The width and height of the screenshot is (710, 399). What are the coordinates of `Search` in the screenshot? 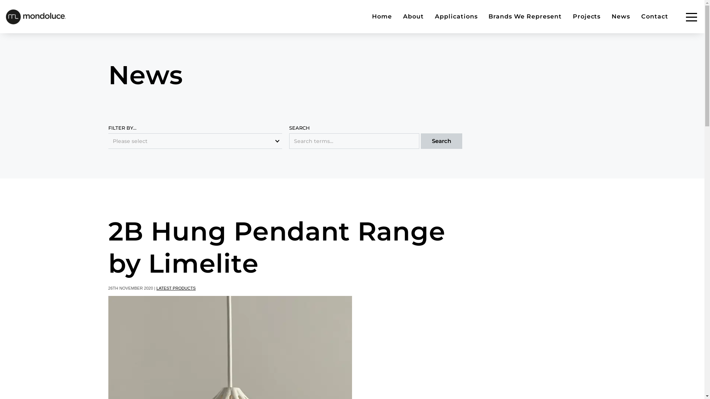 It's located at (442, 141).